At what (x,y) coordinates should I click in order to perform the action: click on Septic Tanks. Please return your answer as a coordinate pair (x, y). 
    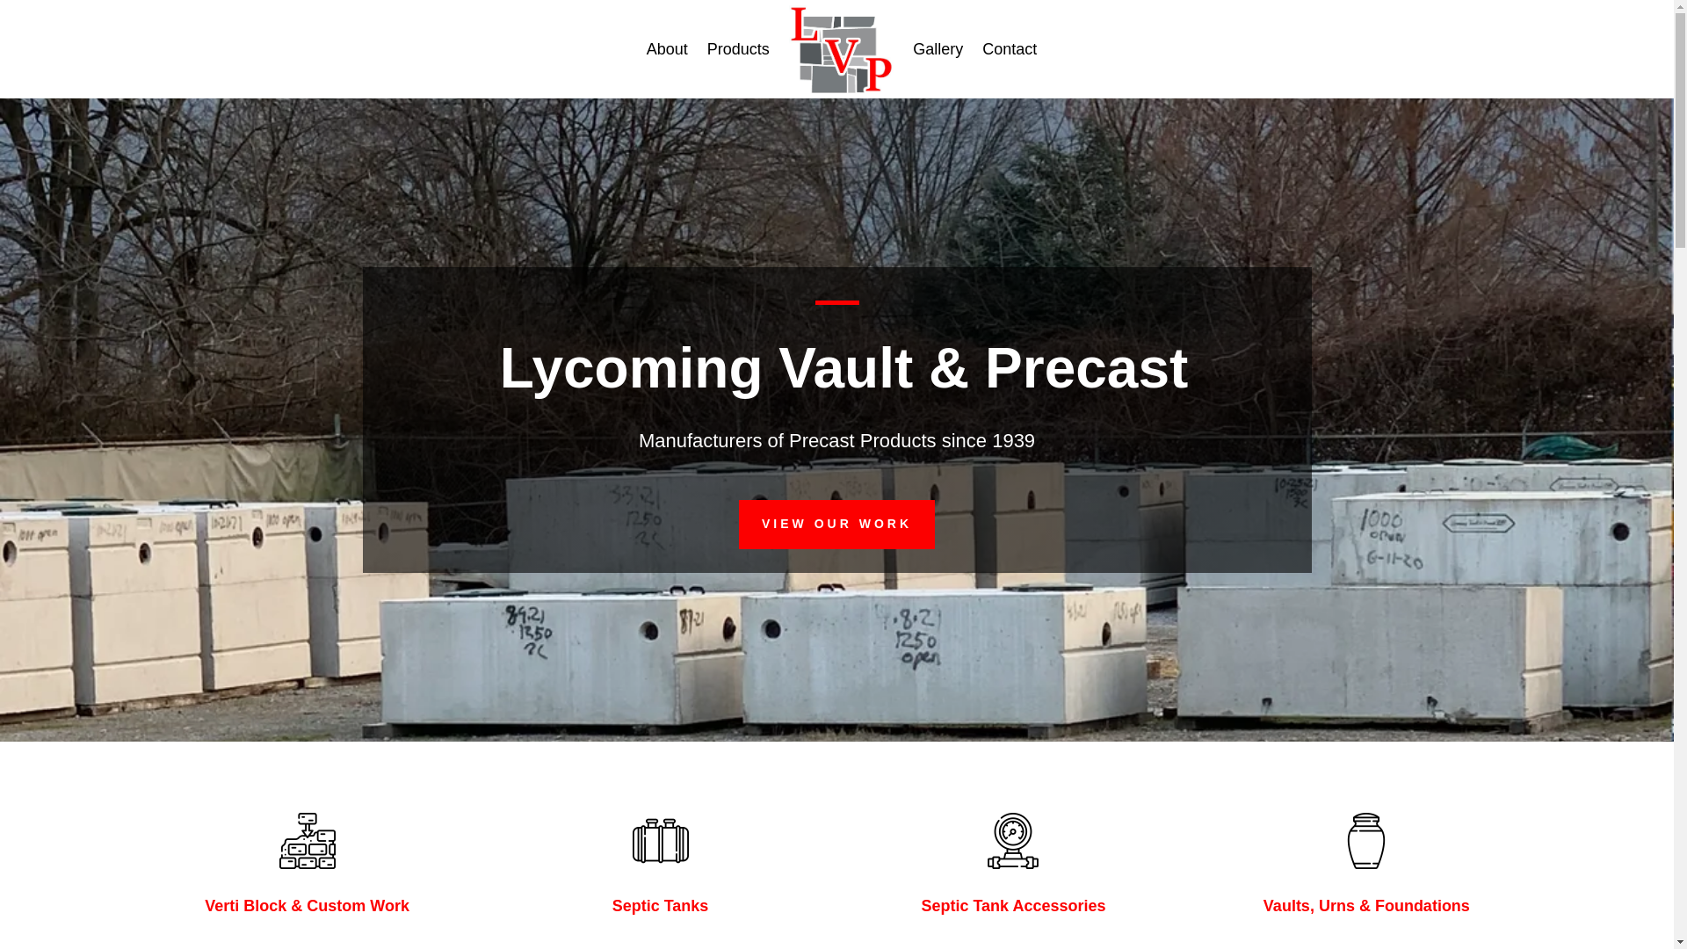
    Looking at the image, I should click on (660, 905).